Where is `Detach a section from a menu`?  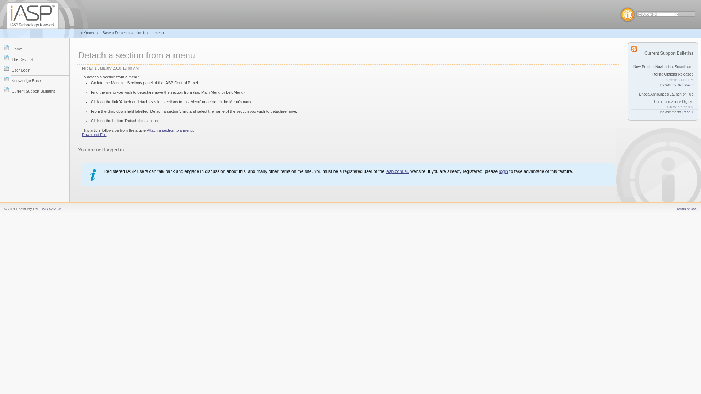 Detach a section from a menu is located at coordinates (139, 33).